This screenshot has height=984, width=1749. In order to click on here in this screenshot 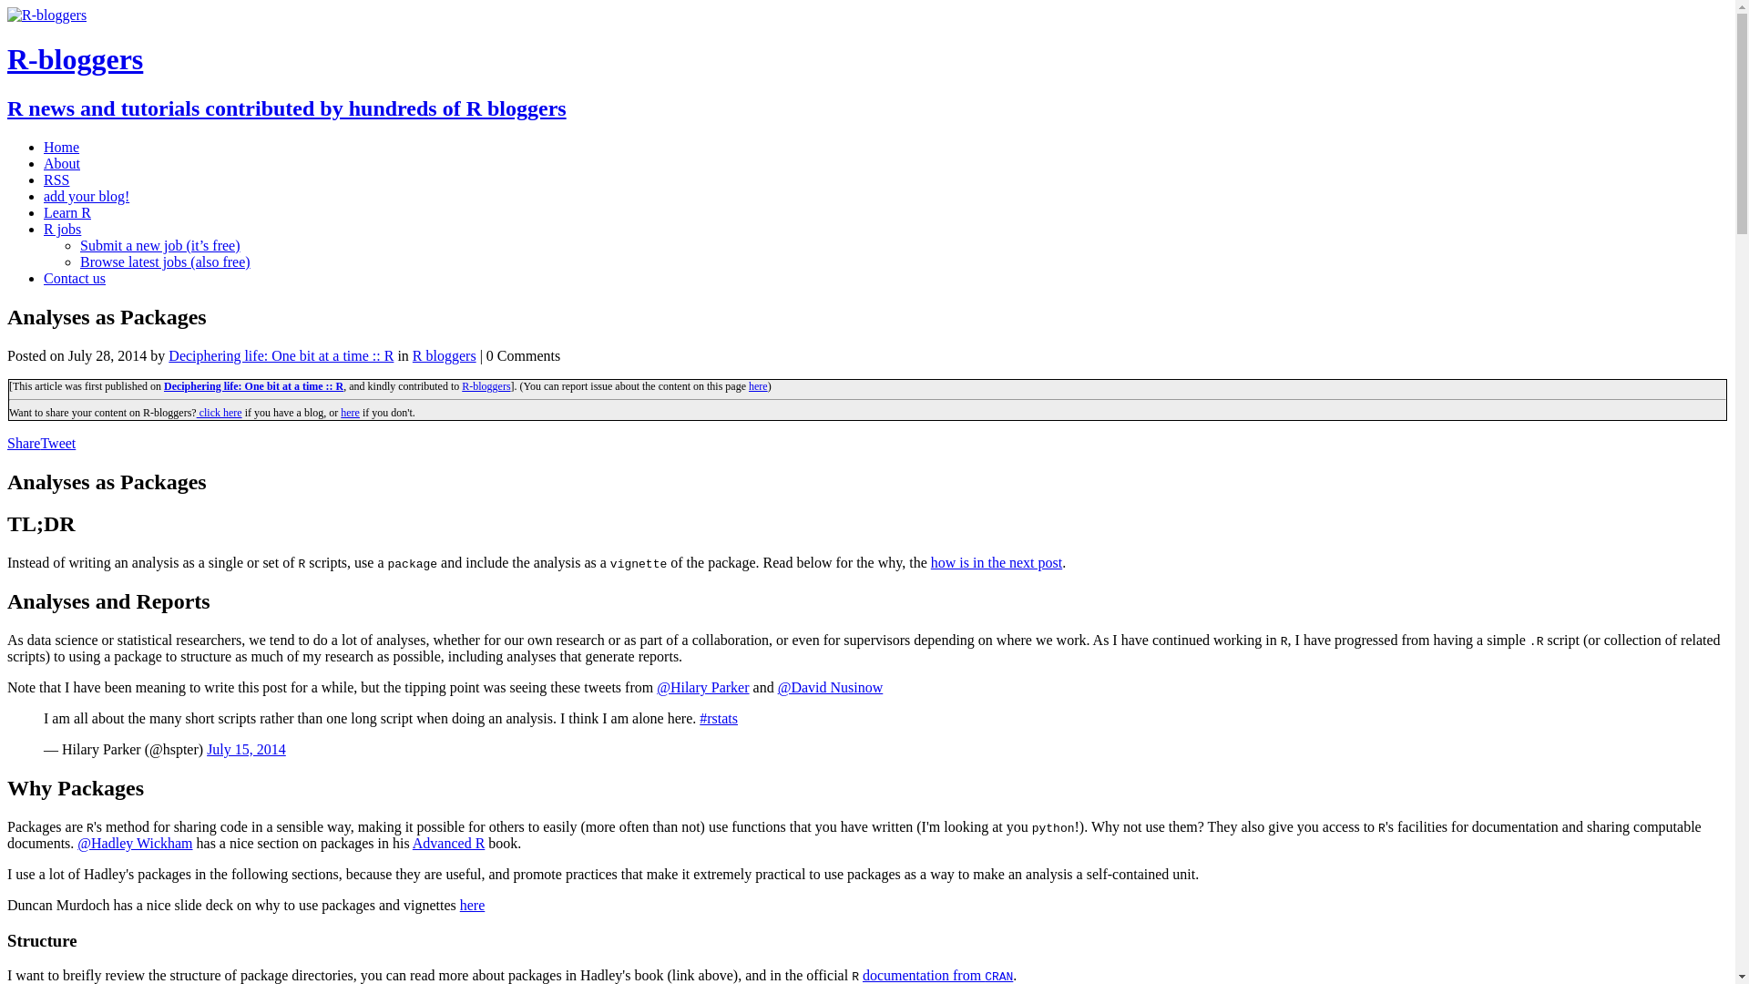, I will do `click(472, 905)`.